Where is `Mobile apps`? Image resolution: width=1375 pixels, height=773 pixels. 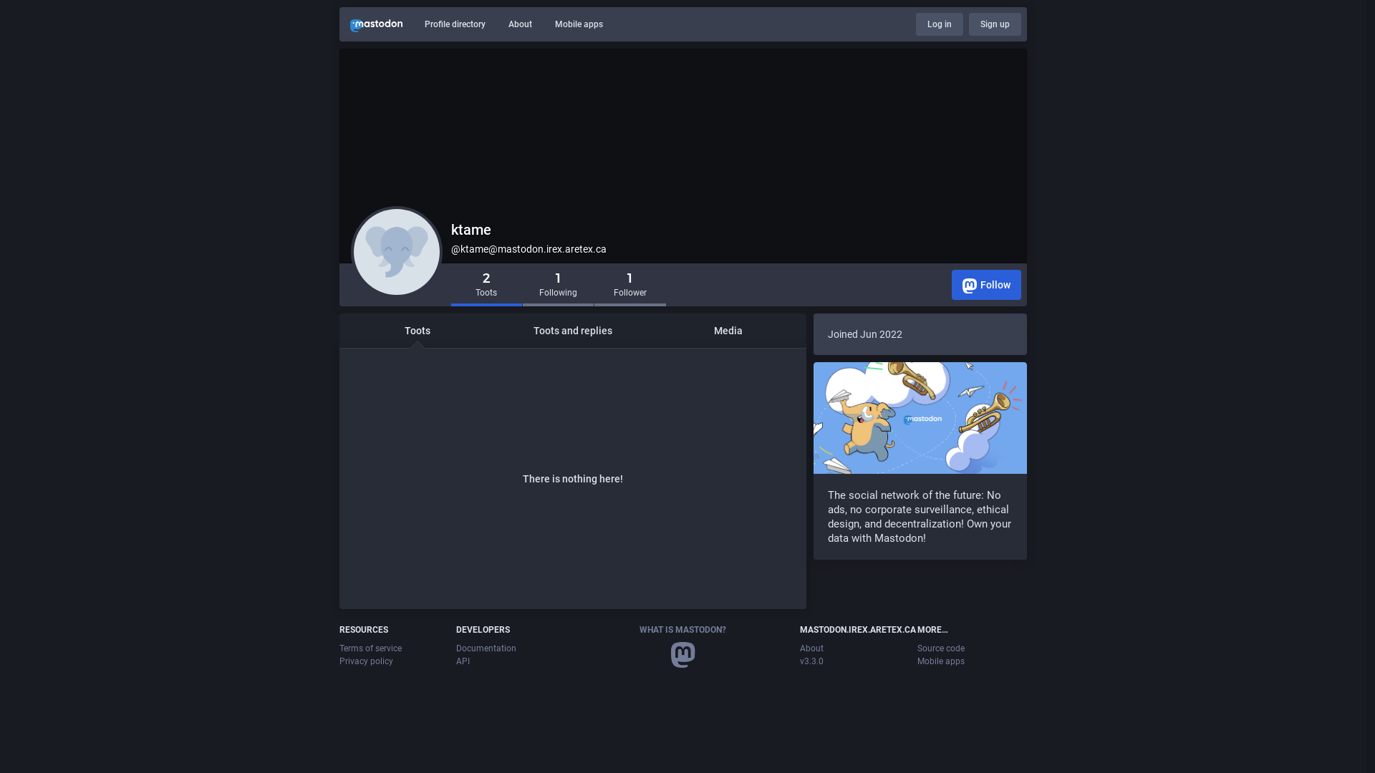 Mobile apps is located at coordinates (941, 661).